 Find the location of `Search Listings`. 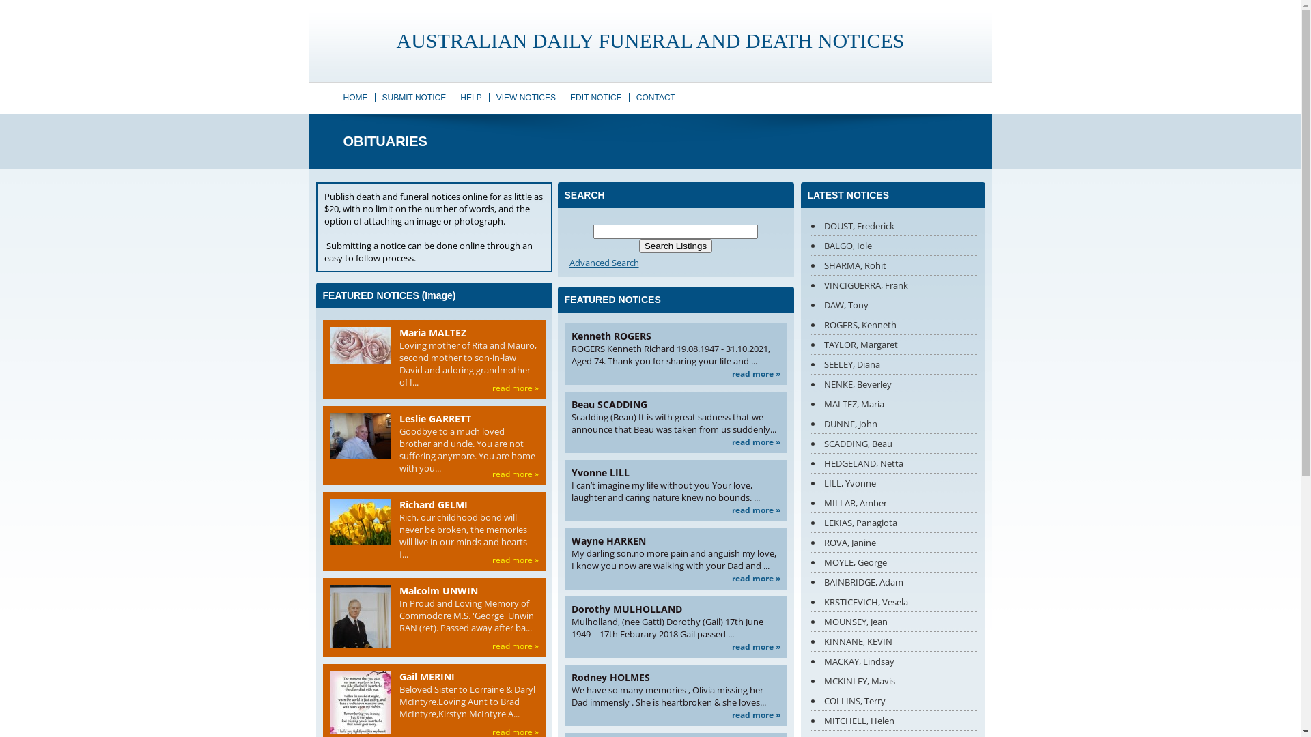

Search Listings is located at coordinates (676, 246).